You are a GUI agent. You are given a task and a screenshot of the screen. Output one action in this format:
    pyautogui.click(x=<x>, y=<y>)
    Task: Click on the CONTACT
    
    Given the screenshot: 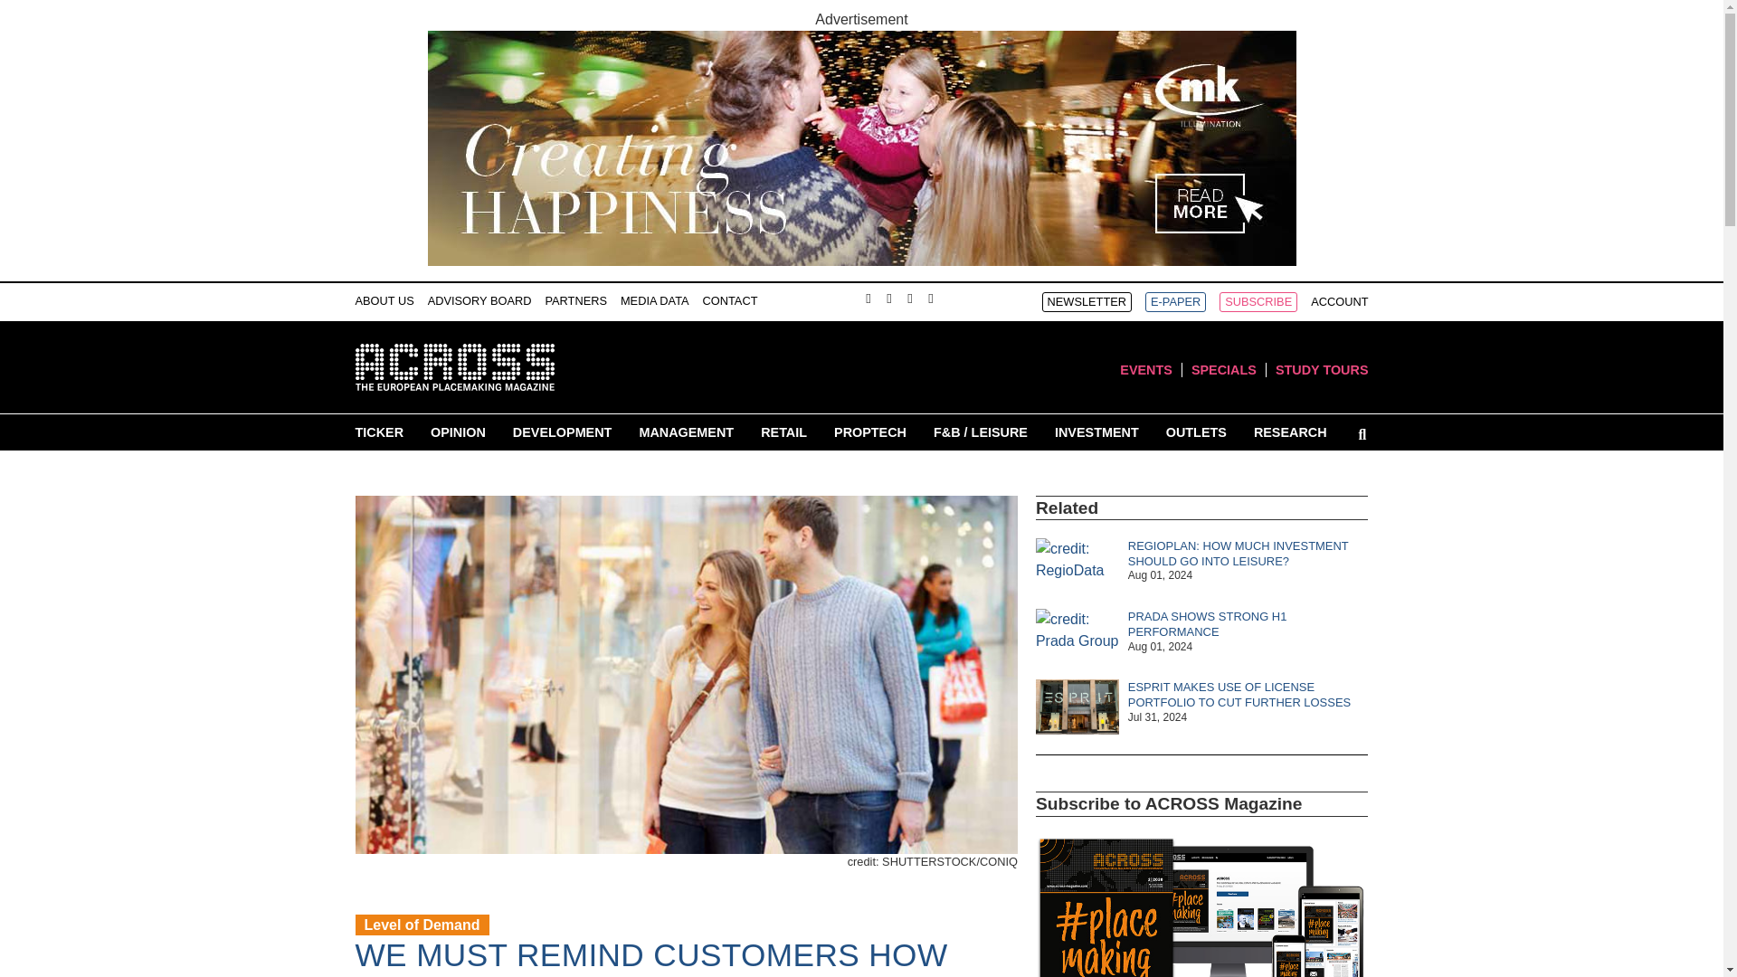 What is the action you would take?
    pyautogui.click(x=730, y=300)
    